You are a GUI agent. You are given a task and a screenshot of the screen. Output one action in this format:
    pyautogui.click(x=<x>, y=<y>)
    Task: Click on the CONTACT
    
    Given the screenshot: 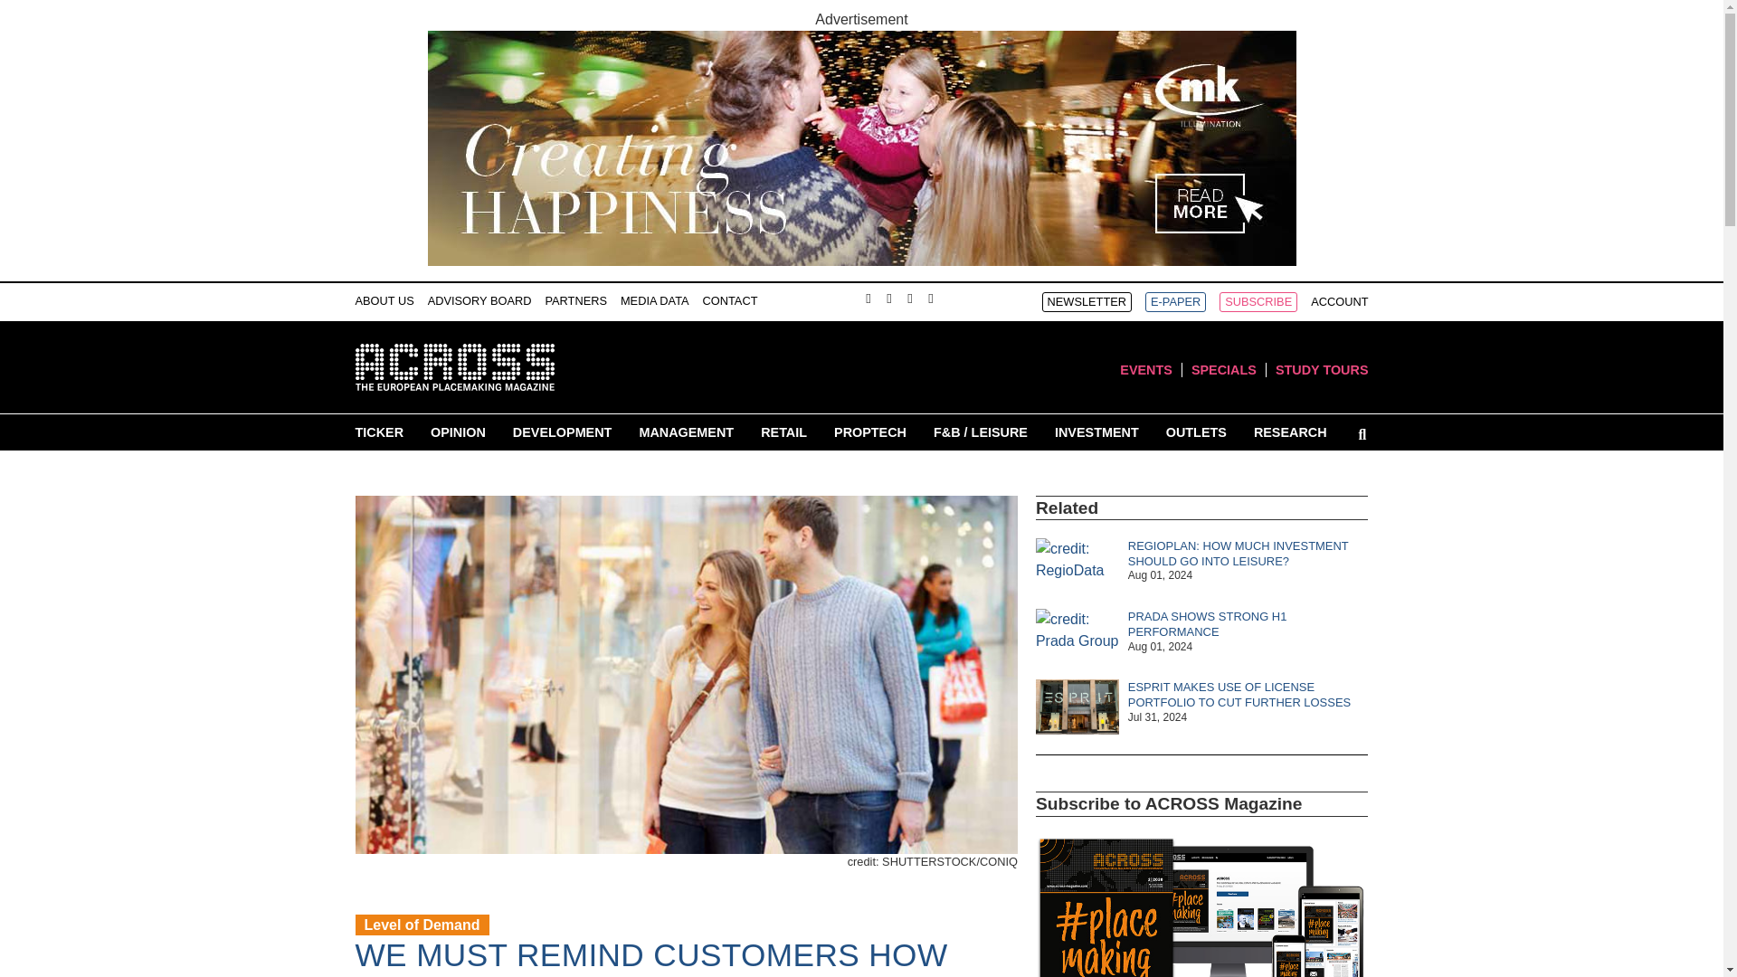 What is the action you would take?
    pyautogui.click(x=730, y=300)
    